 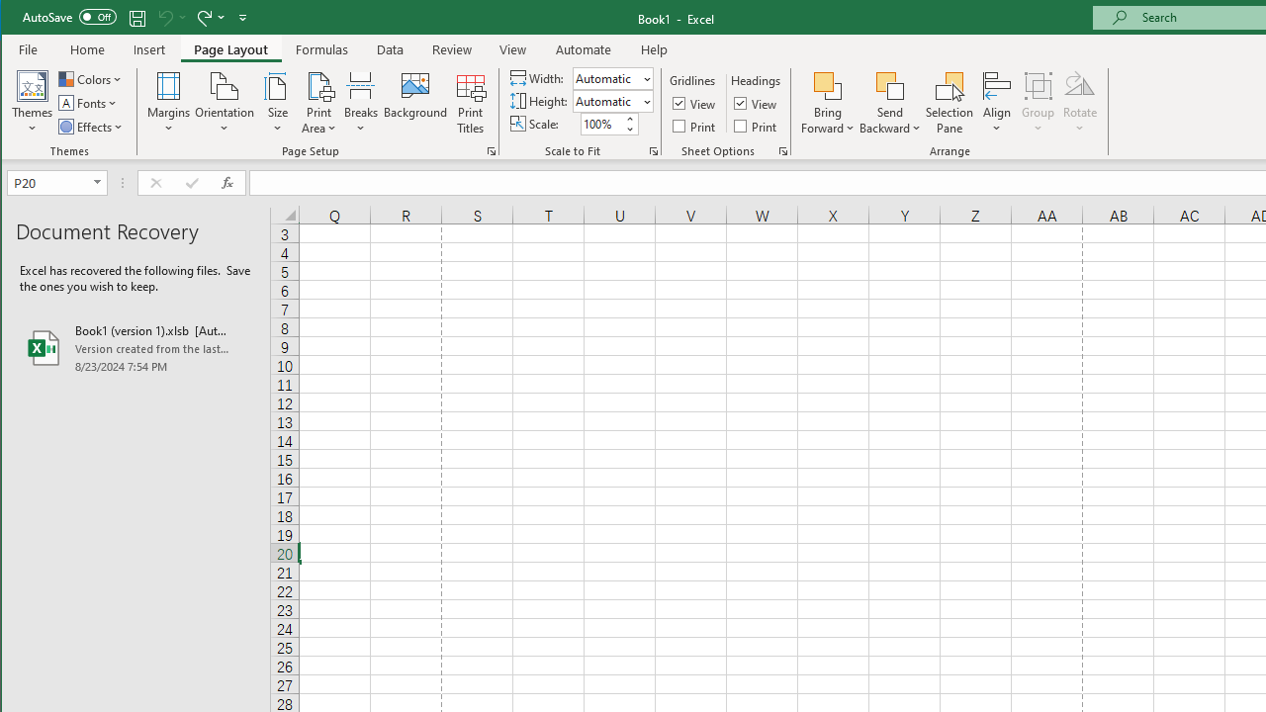 What do you see at coordinates (168, 103) in the screenshot?
I see `Margins` at bounding box center [168, 103].